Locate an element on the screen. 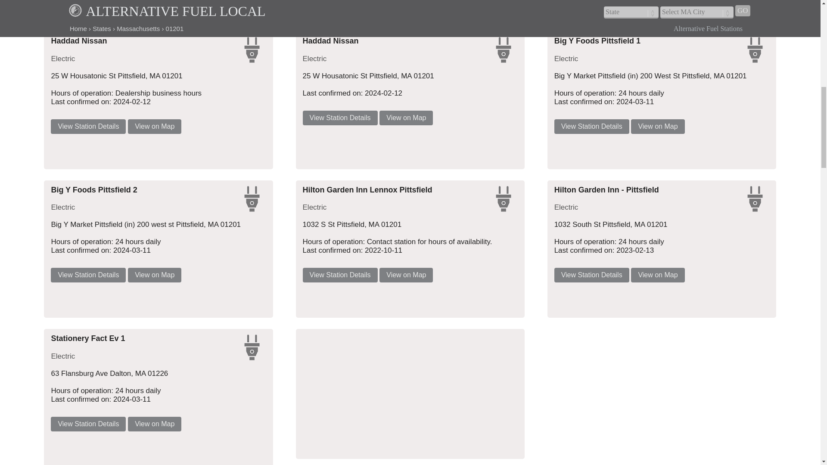 The width and height of the screenshot is (827, 465). View on Map is located at coordinates (657, 275).